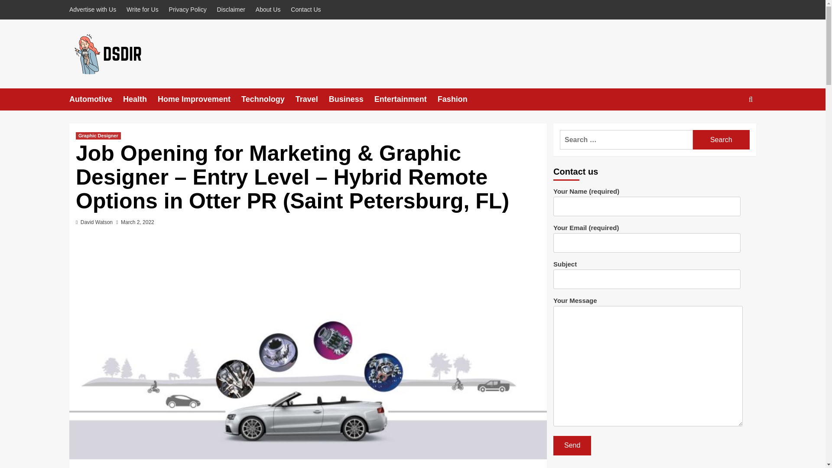 The height and width of the screenshot is (468, 832). What do you see at coordinates (231, 10) in the screenshot?
I see `Disclaimer` at bounding box center [231, 10].